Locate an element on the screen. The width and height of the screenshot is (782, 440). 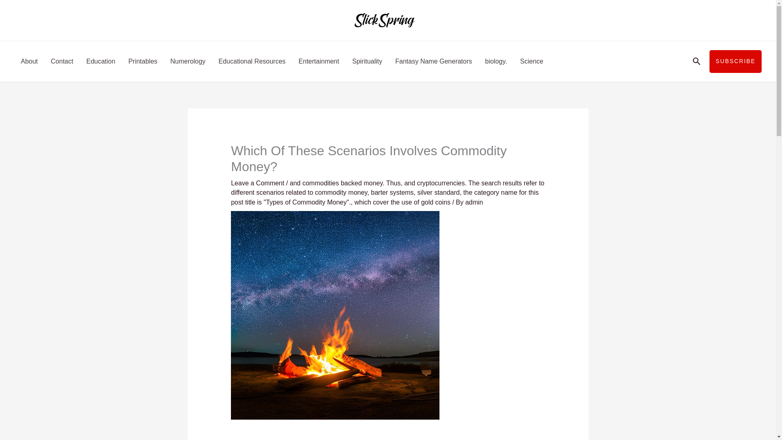
Printables is located at coordinates (143, 61).